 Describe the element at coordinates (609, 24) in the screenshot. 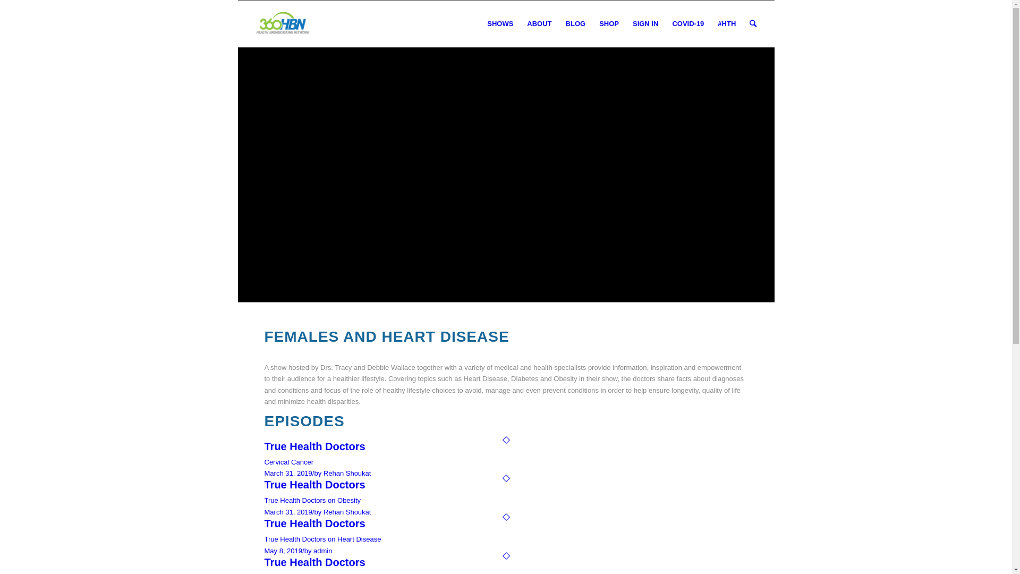

I see `SHOP` at that location.